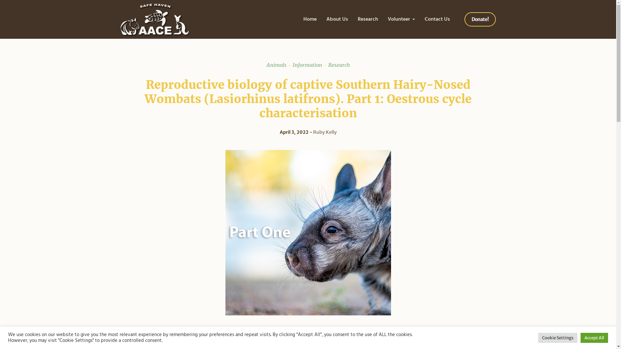 The width and height of the screenshot is (621, 349). What do you see at coordinates (304, 65) in the screenshot?
I see `Information` at bounding box center [304, 65].